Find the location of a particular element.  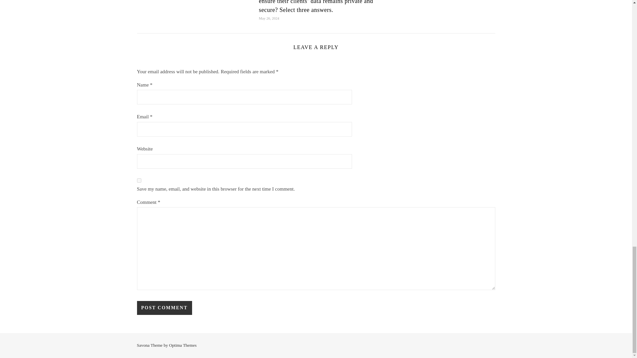

Optima Themes is located at coordinates (182, 345).